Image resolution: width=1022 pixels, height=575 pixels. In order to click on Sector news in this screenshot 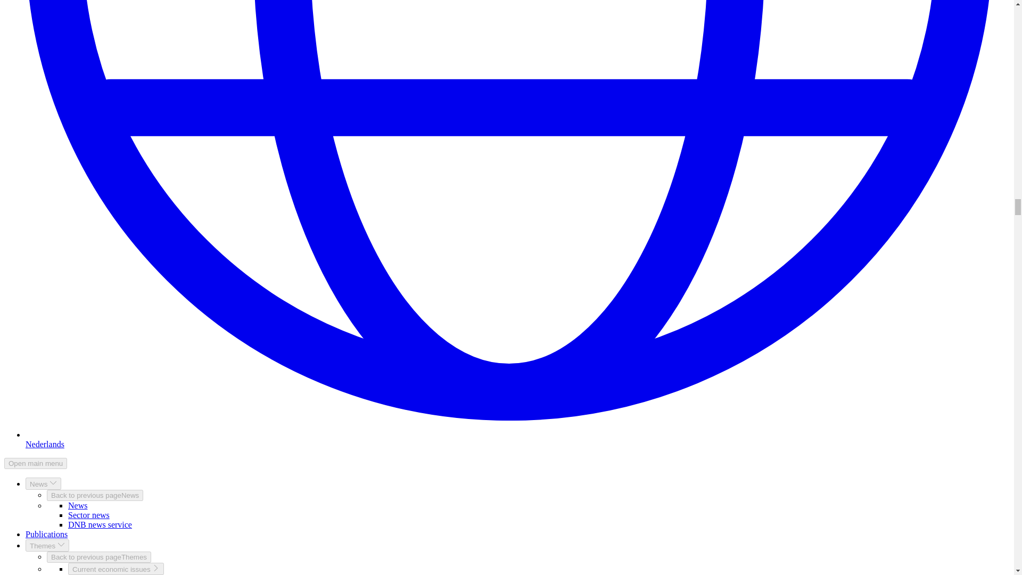, I will do `click(88, 515)`.